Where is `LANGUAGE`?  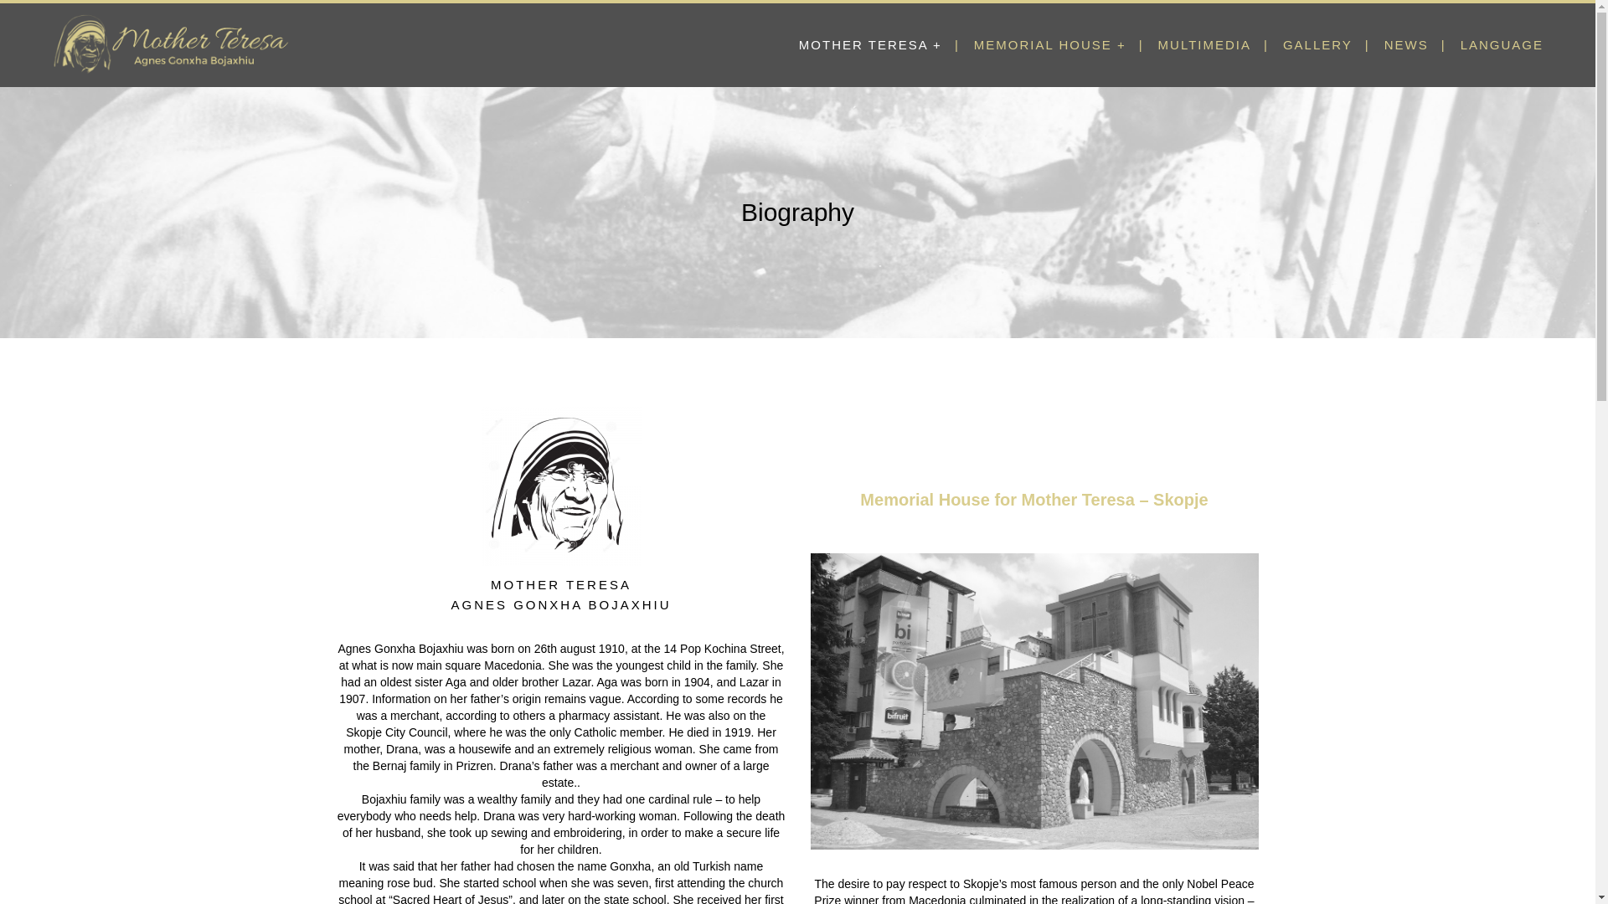 LANGUAGE is located at coordinates (1502, 45).